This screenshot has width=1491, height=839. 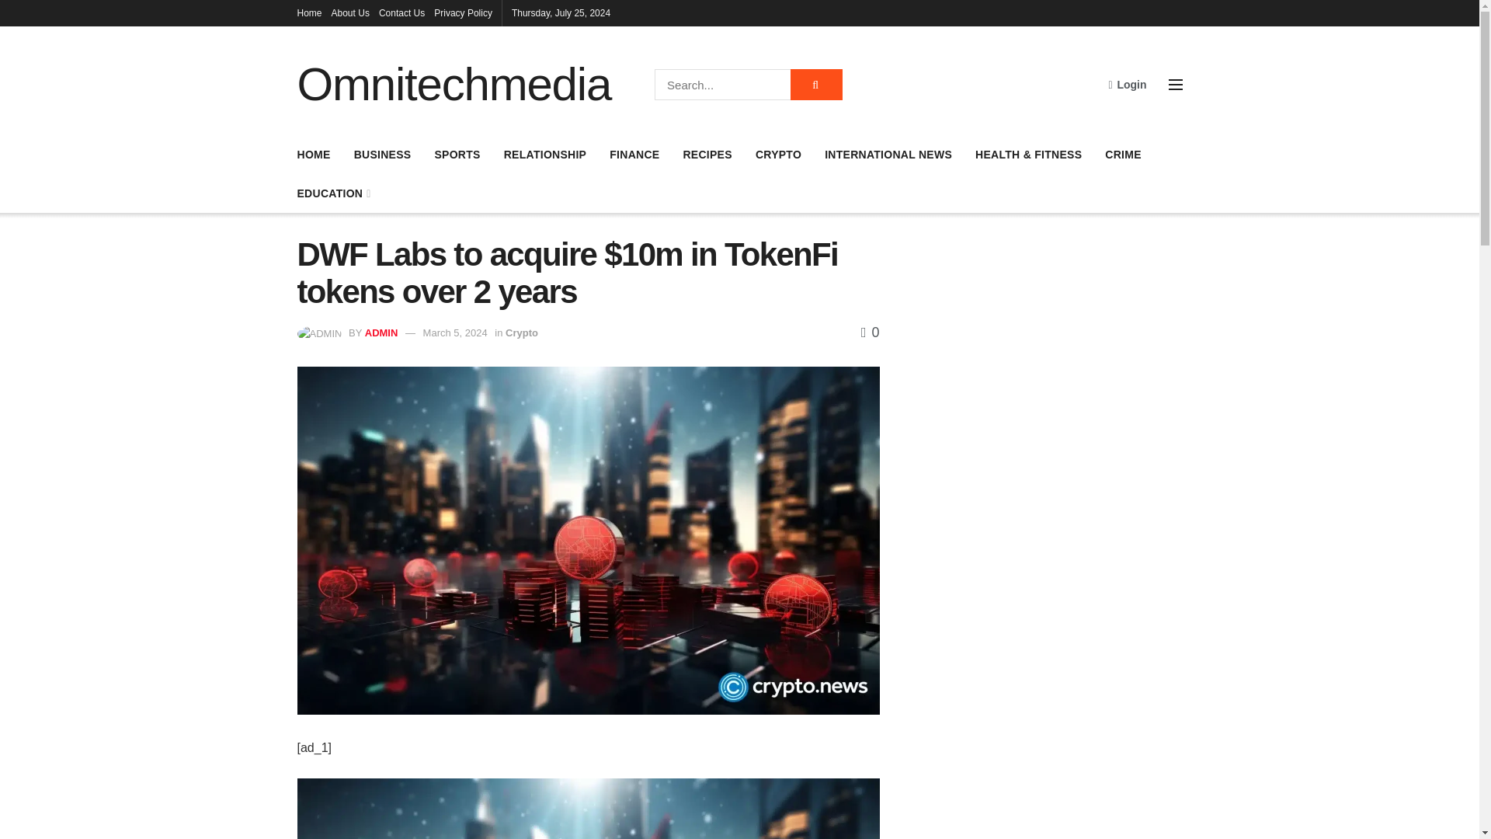 I want to click on CRIME, so click(x=1123, y=154).